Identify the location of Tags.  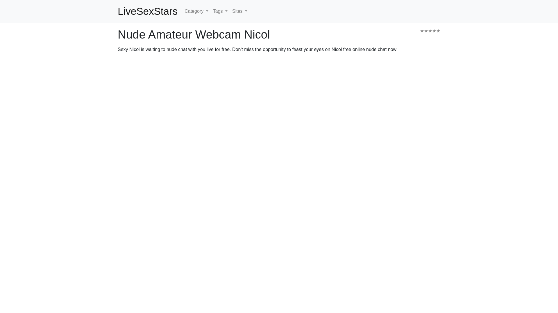
(220, 11).